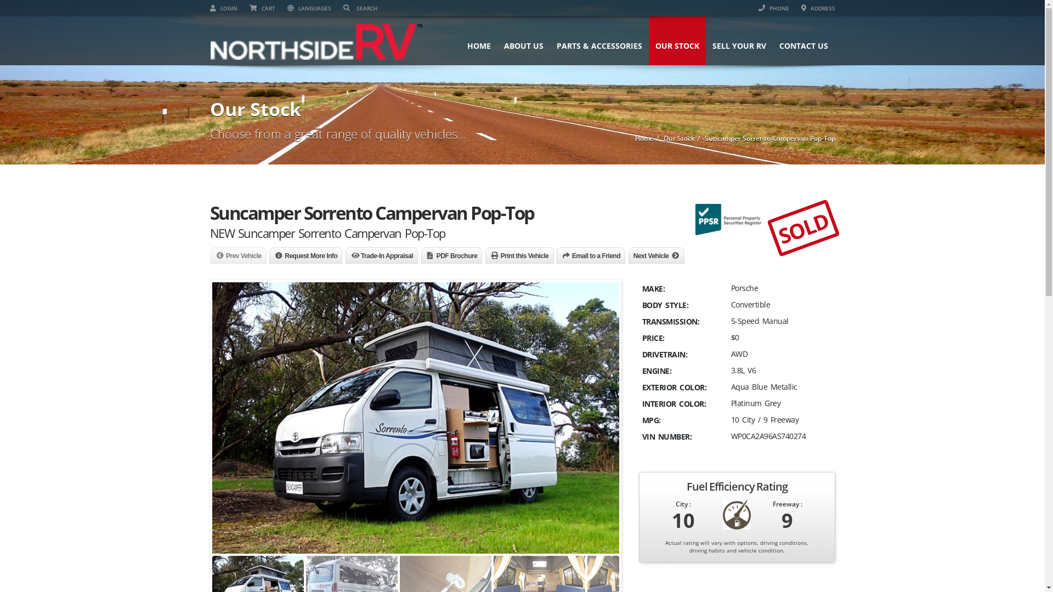 This screenshot has height=592, width=1053. What do you see at coordinates (523, 41) in the screenshot?
I see `ABOUT US` at bounding box center [523, 41].